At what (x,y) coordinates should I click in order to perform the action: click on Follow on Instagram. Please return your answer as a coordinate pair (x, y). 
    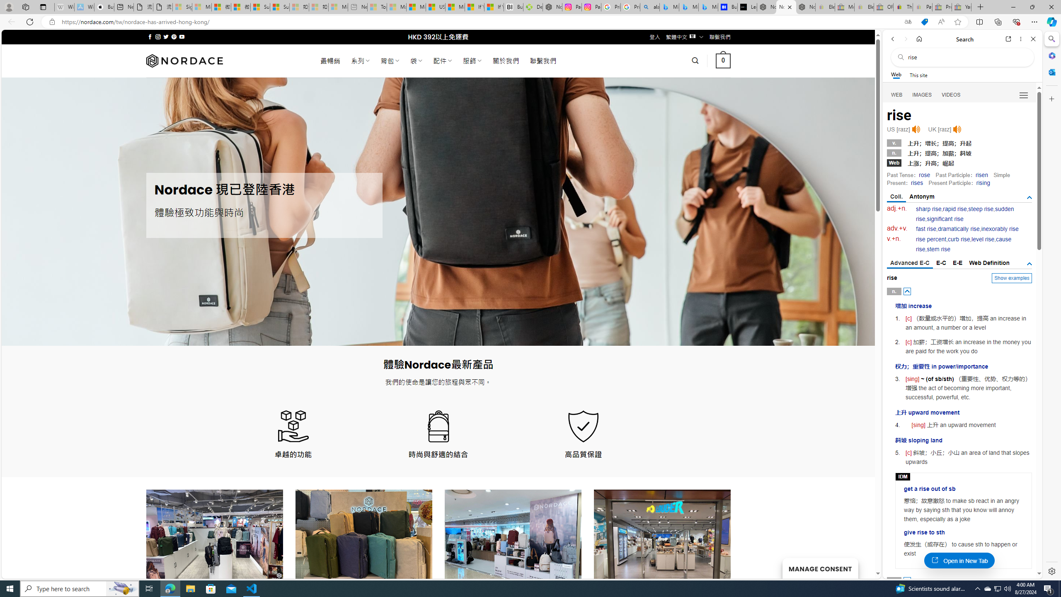
    Looking at the image, I should click on (158, 36).